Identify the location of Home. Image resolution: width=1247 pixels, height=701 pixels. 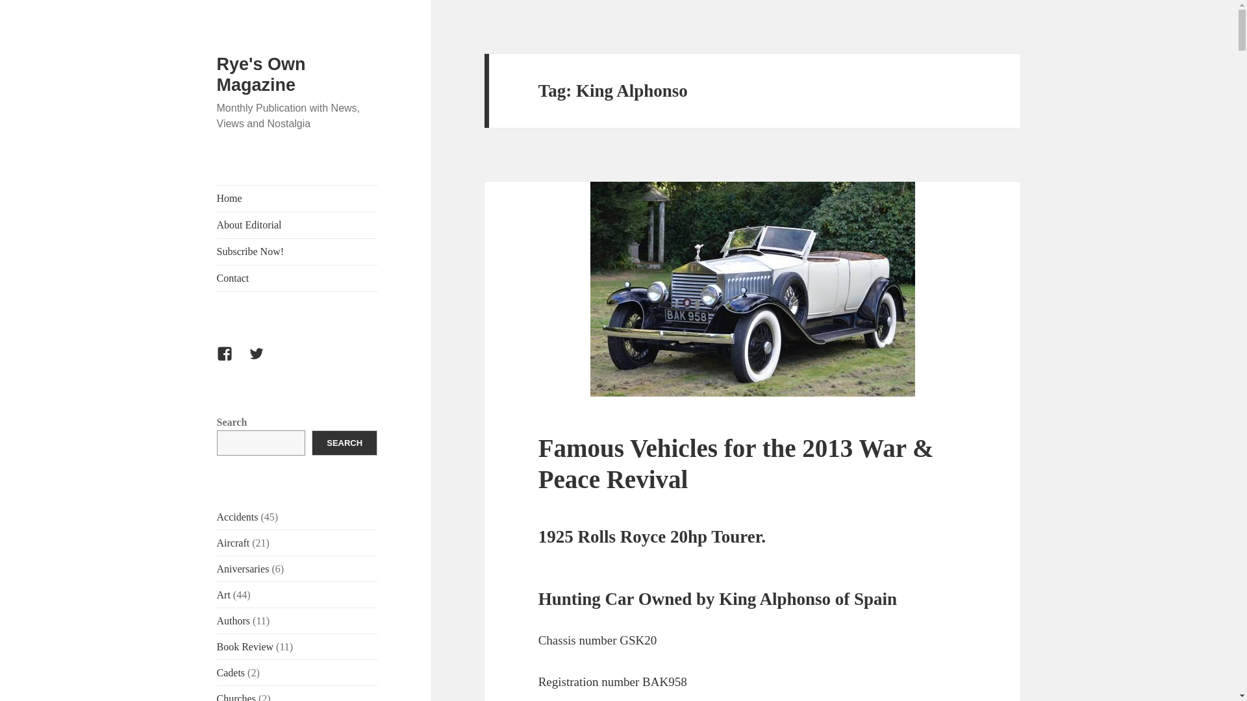
(297, 199).